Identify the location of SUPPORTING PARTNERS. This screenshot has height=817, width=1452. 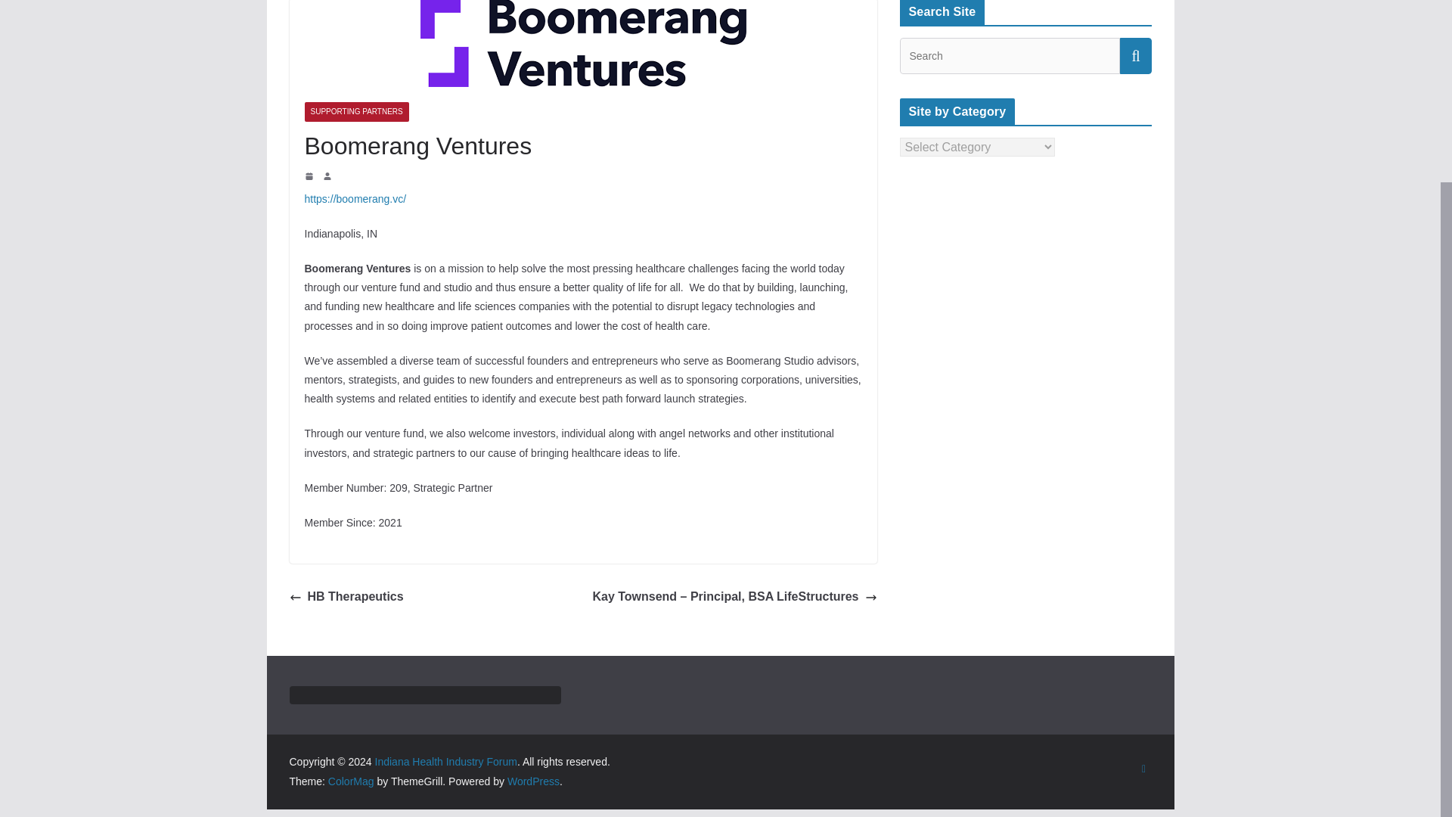
(355, 112).